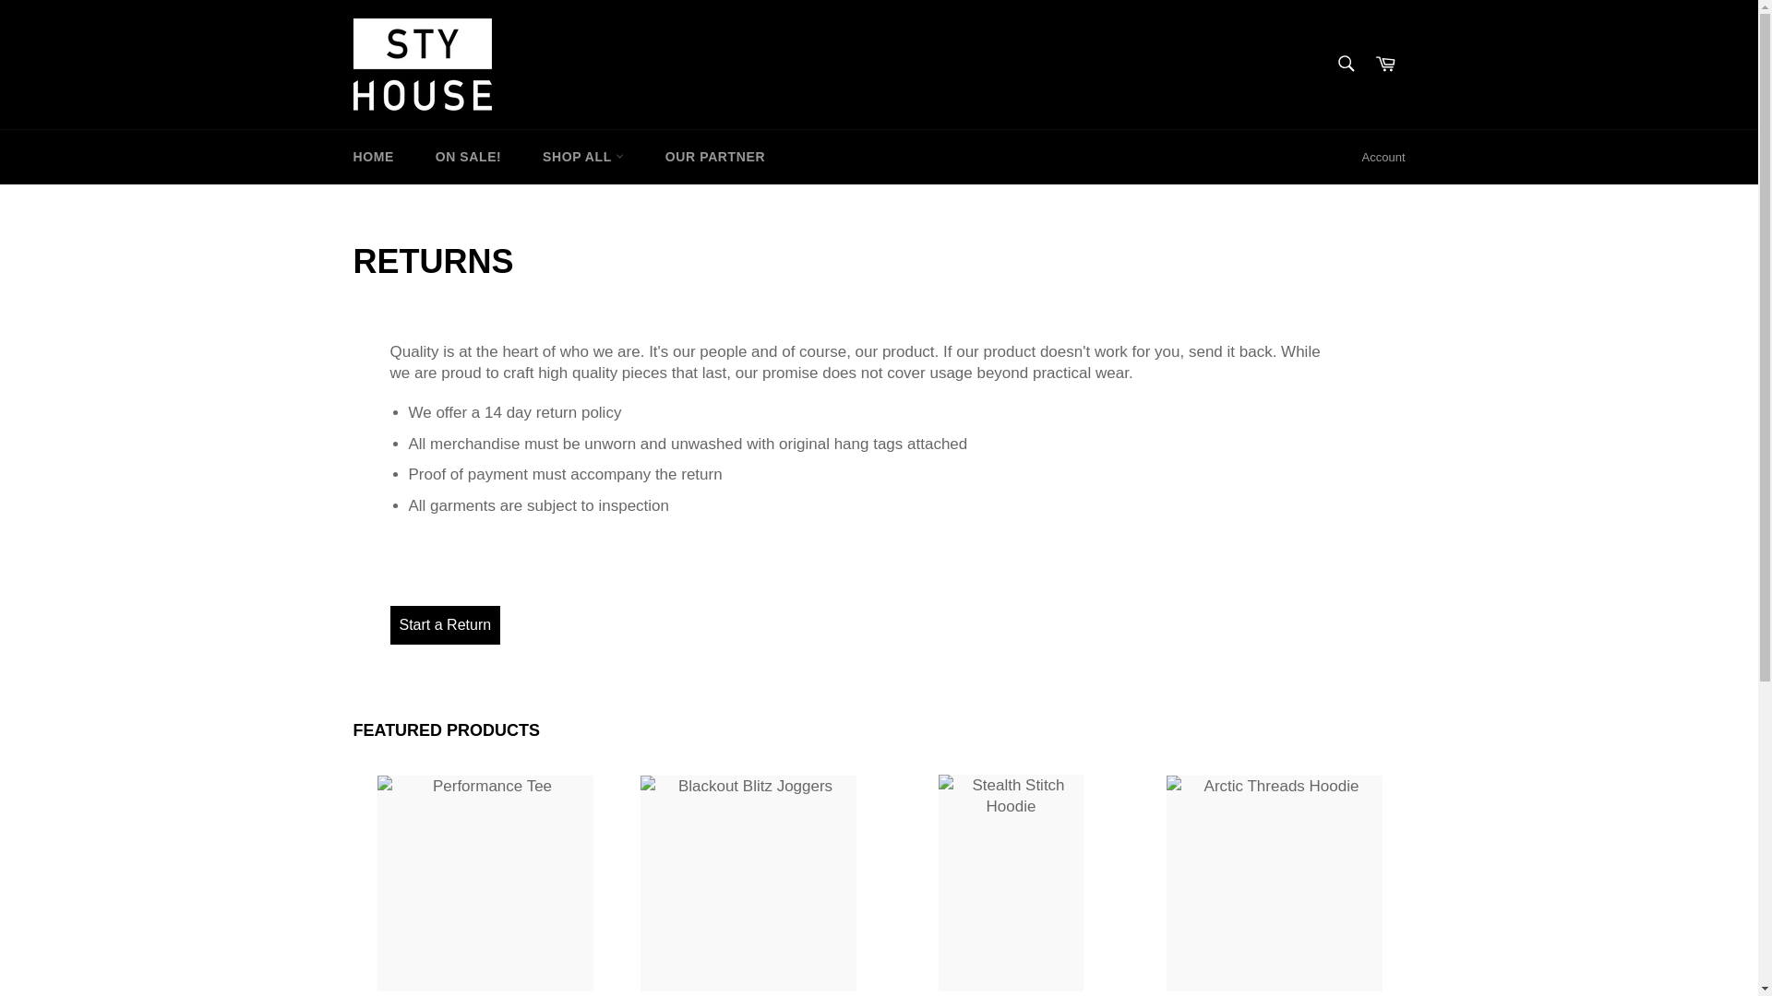 Image resolution: width=1772 pixels, height=996 pixels. What do you see at coordinates (1383, 157) in the screenshot?
I see `Account` at bounding box center [1383, 157].